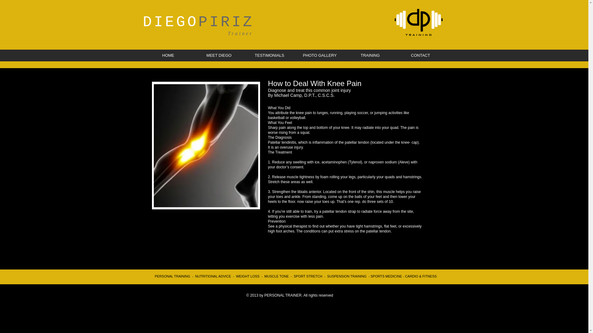 Image resolution: width=593 pixels, height=333 pixels. I want to click on MEET DIEGO, so click(218, 55).